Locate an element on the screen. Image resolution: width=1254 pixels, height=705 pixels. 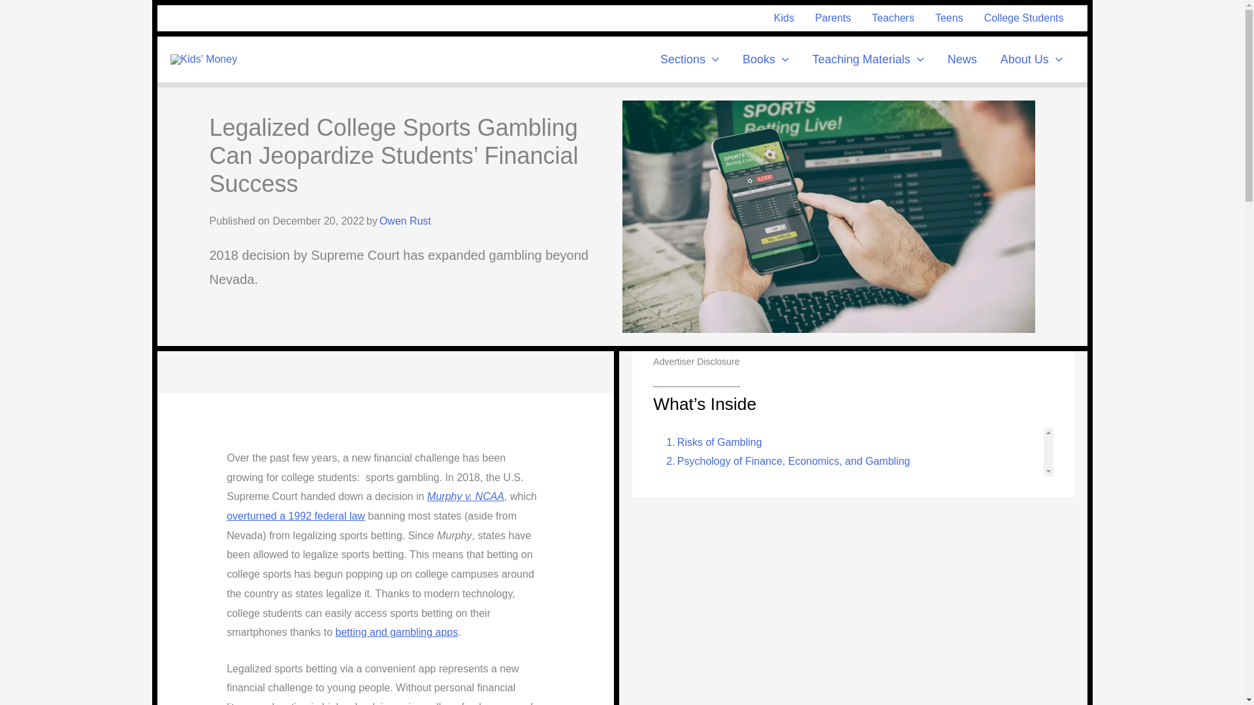
College Students is located at coordinates (1024, 18).